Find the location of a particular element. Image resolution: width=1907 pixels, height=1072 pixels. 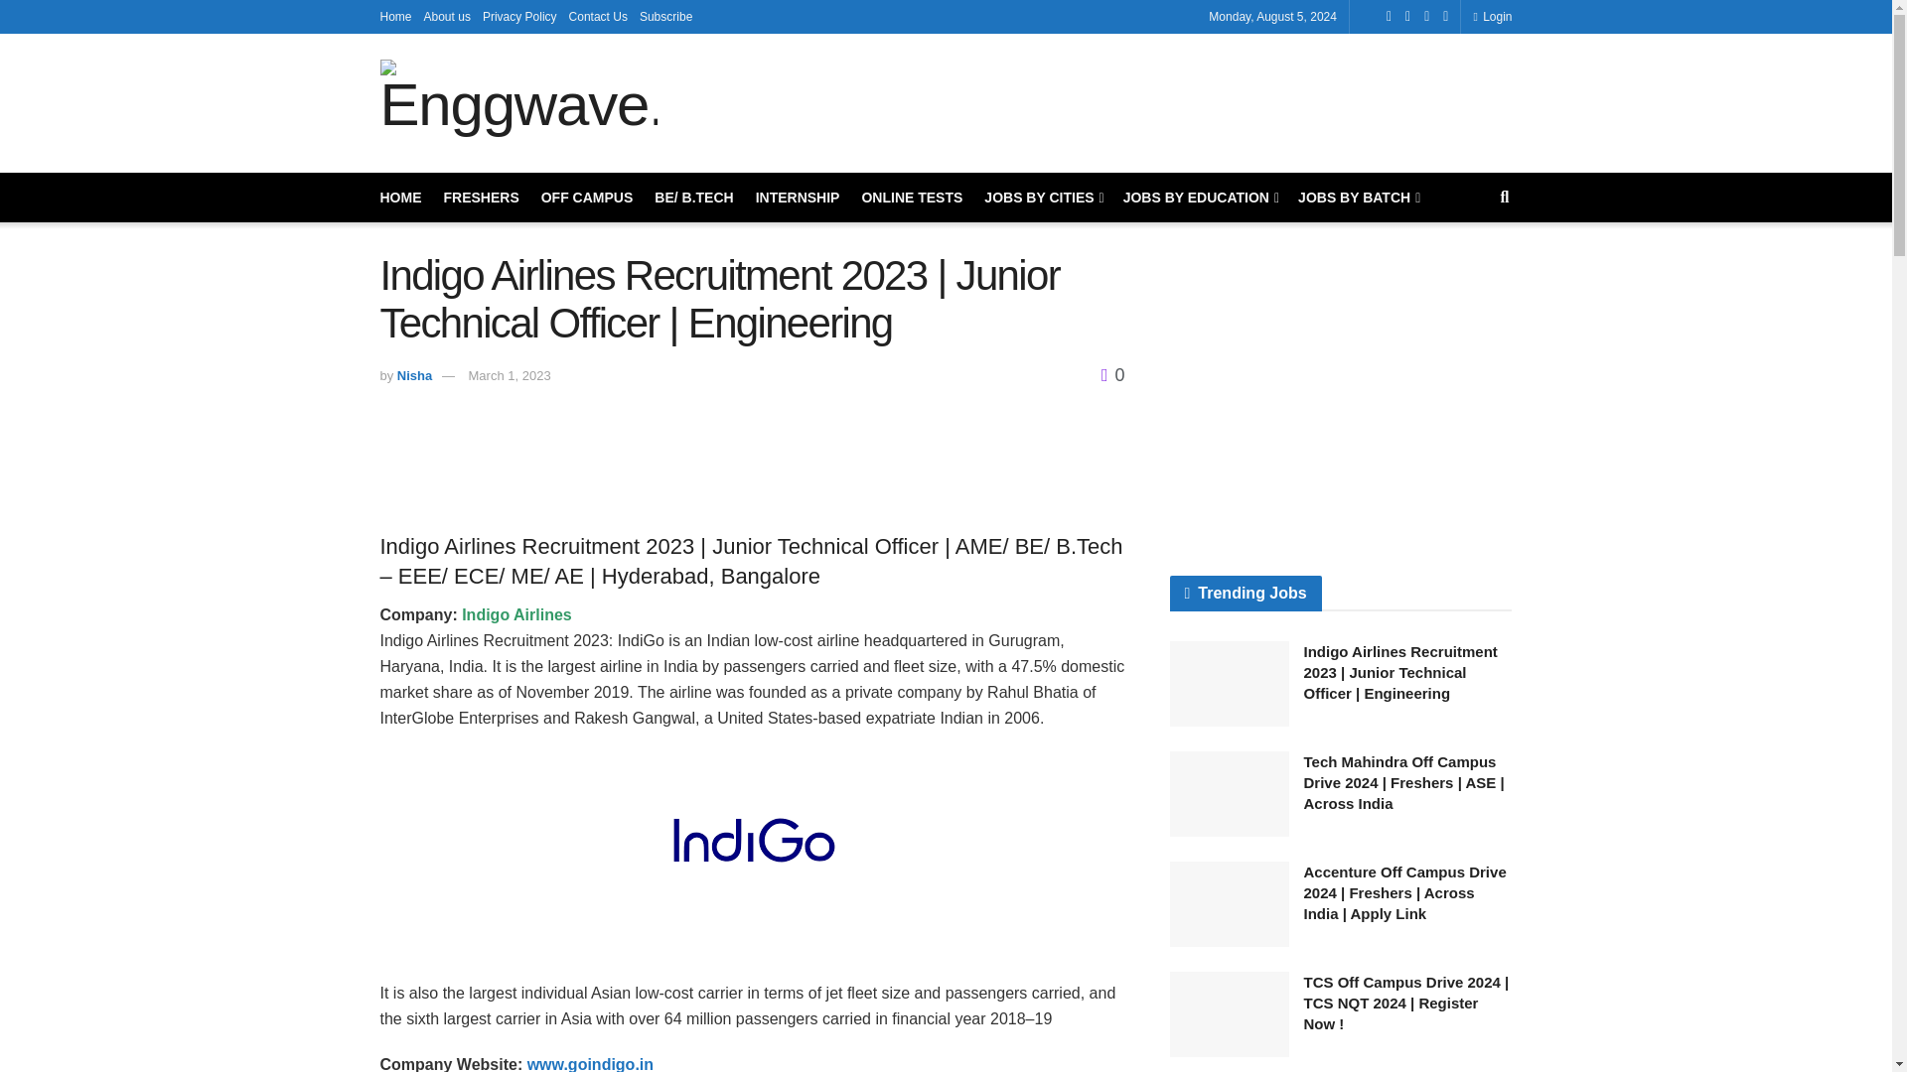

FRESHERS is located at coordinates (481, 197).